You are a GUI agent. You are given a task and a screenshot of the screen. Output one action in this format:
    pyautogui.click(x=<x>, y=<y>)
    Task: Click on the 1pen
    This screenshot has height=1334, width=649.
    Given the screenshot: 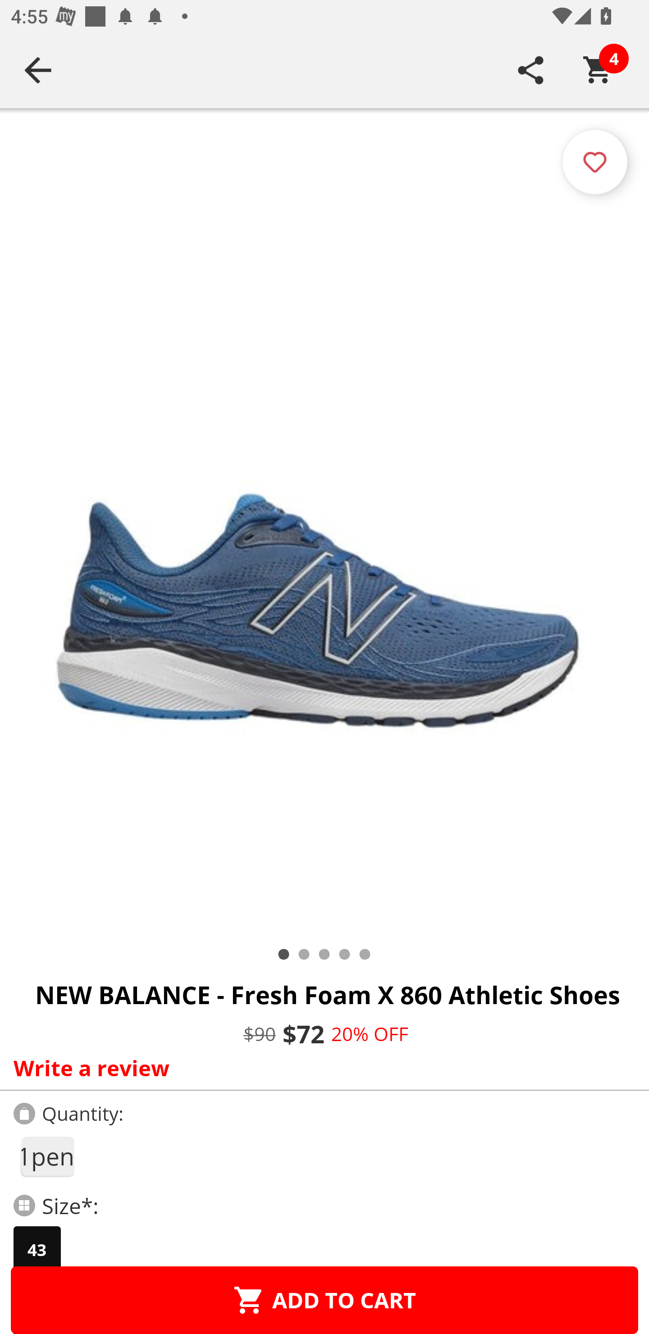 What is the action you would take?
    pyautogui.click(x=47, y=1156)
    